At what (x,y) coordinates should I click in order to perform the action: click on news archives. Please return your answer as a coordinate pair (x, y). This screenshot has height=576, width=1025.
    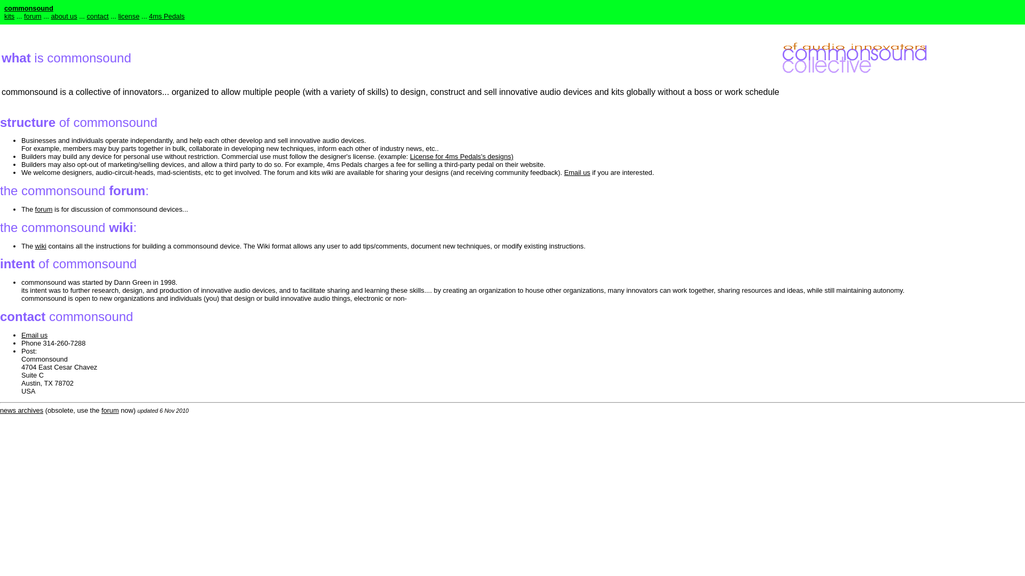
    Looking at the image, I should click on (21, 410).